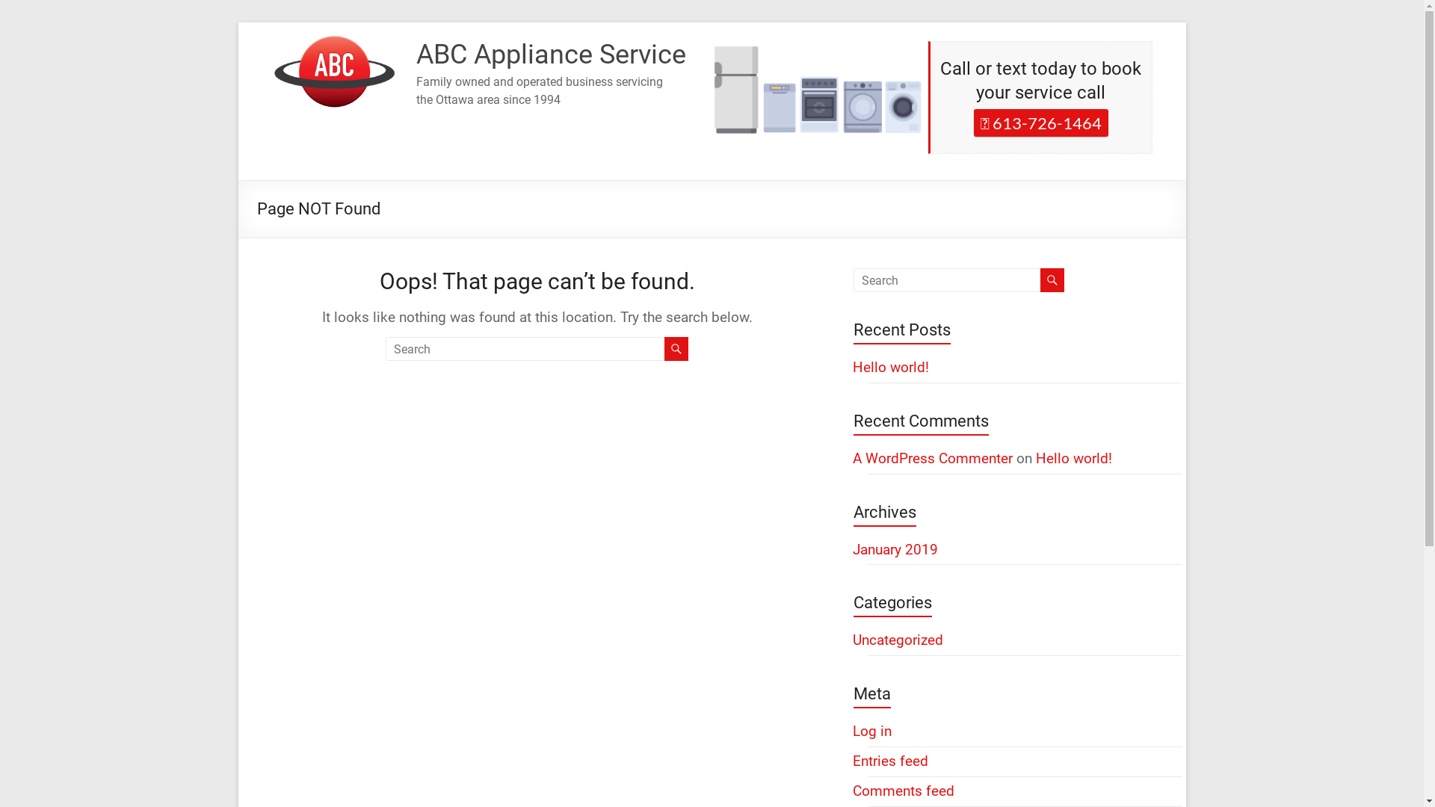  I want to click on Log in, so click(871, 731).